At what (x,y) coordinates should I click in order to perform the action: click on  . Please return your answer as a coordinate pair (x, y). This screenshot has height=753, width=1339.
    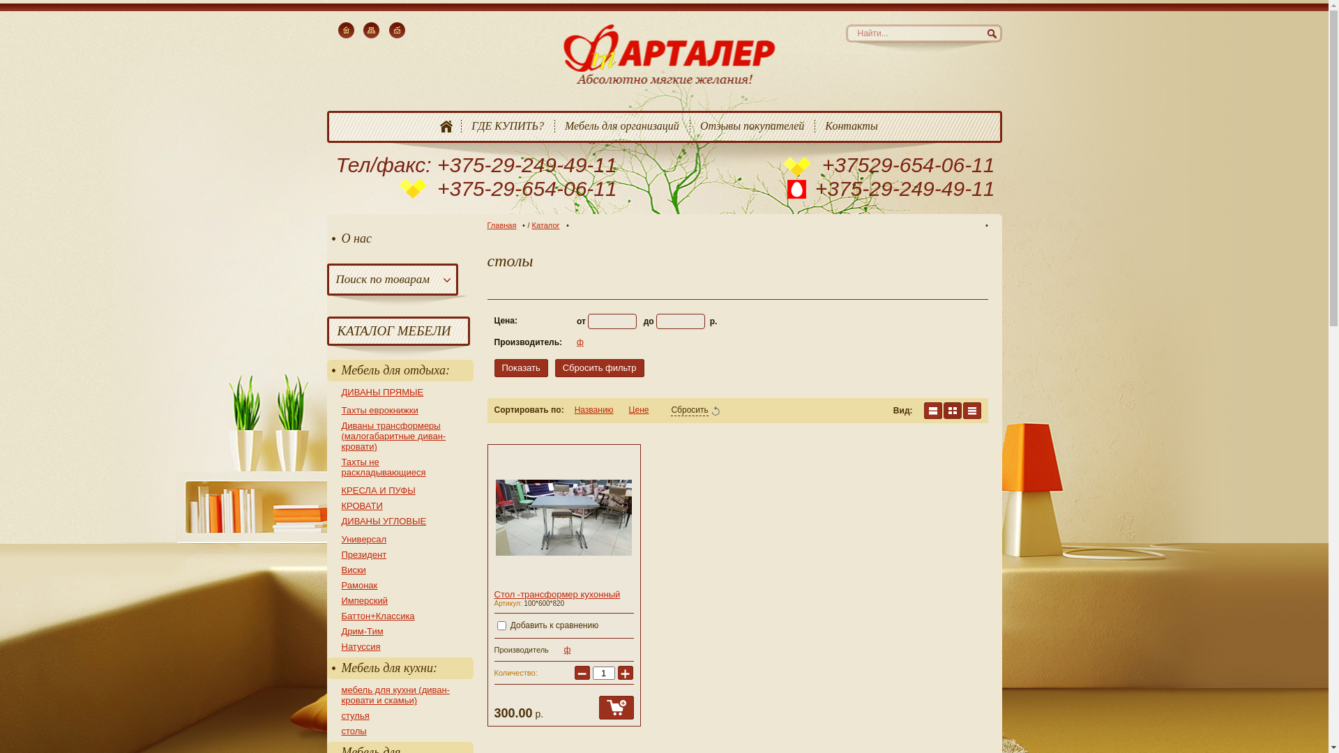
    Looking at the image, I should click on (952, 411).